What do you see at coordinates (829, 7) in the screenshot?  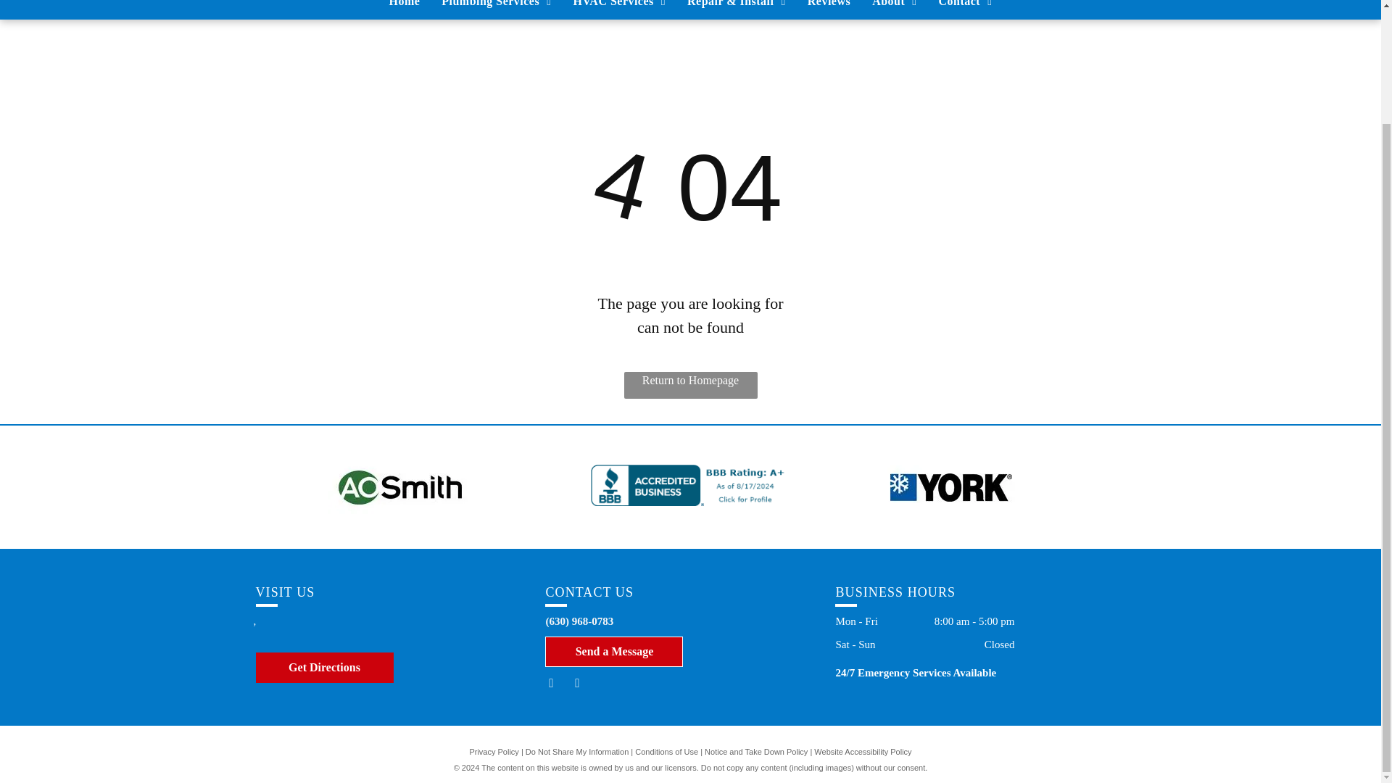 I see `Reviews` at bounding box center [829, 7].